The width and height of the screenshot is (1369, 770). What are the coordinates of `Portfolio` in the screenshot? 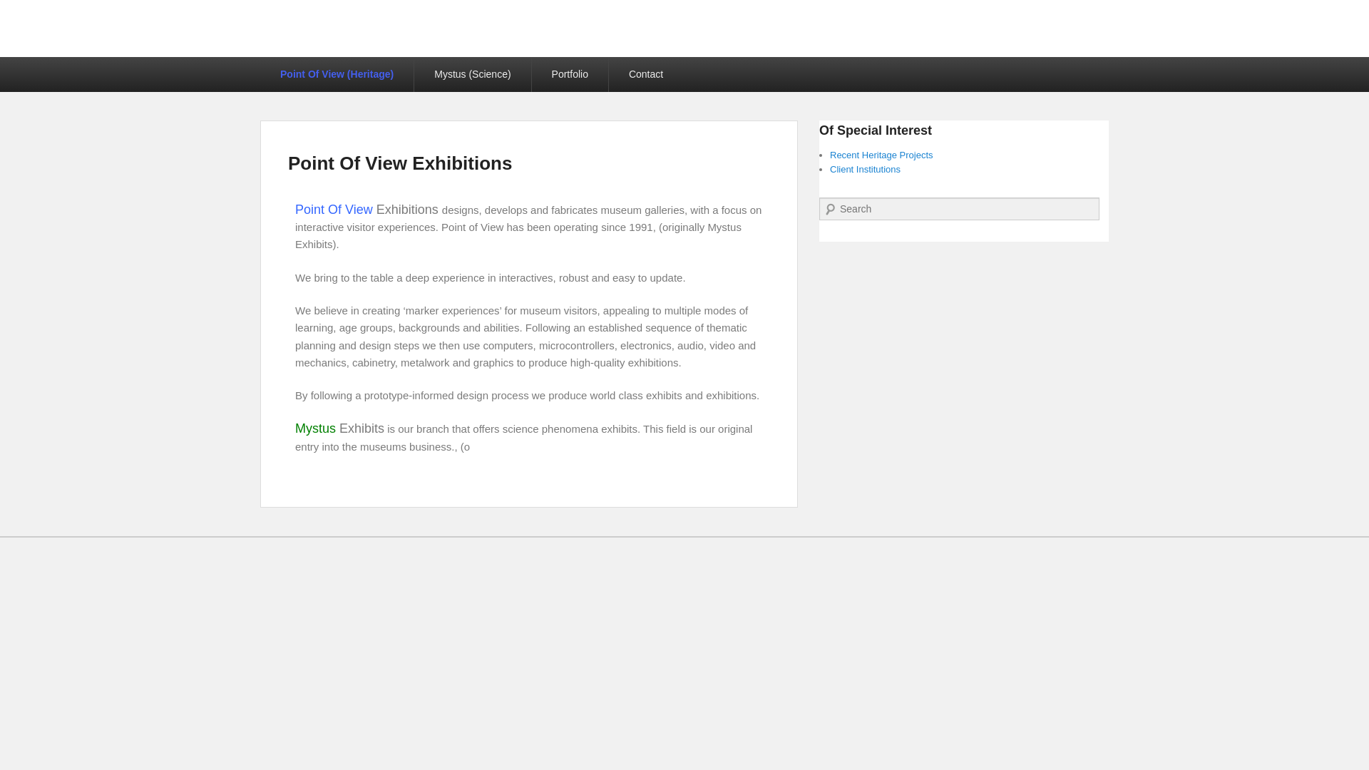 It's located at (570, 74).